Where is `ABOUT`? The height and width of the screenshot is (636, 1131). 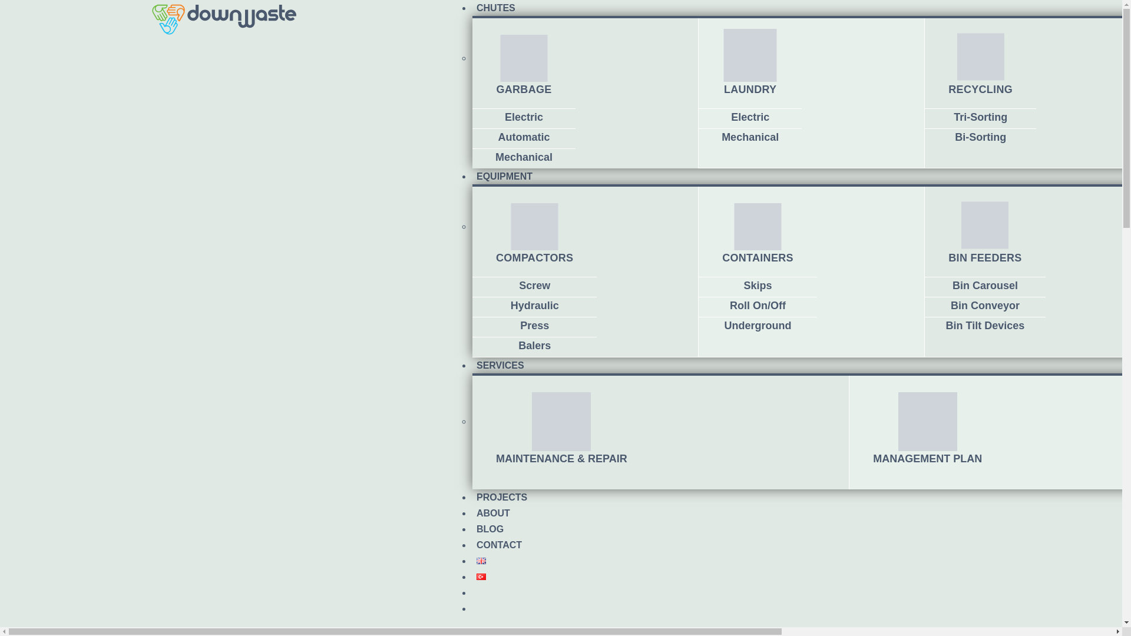
ABOUT is located at coordinates (494, 511).